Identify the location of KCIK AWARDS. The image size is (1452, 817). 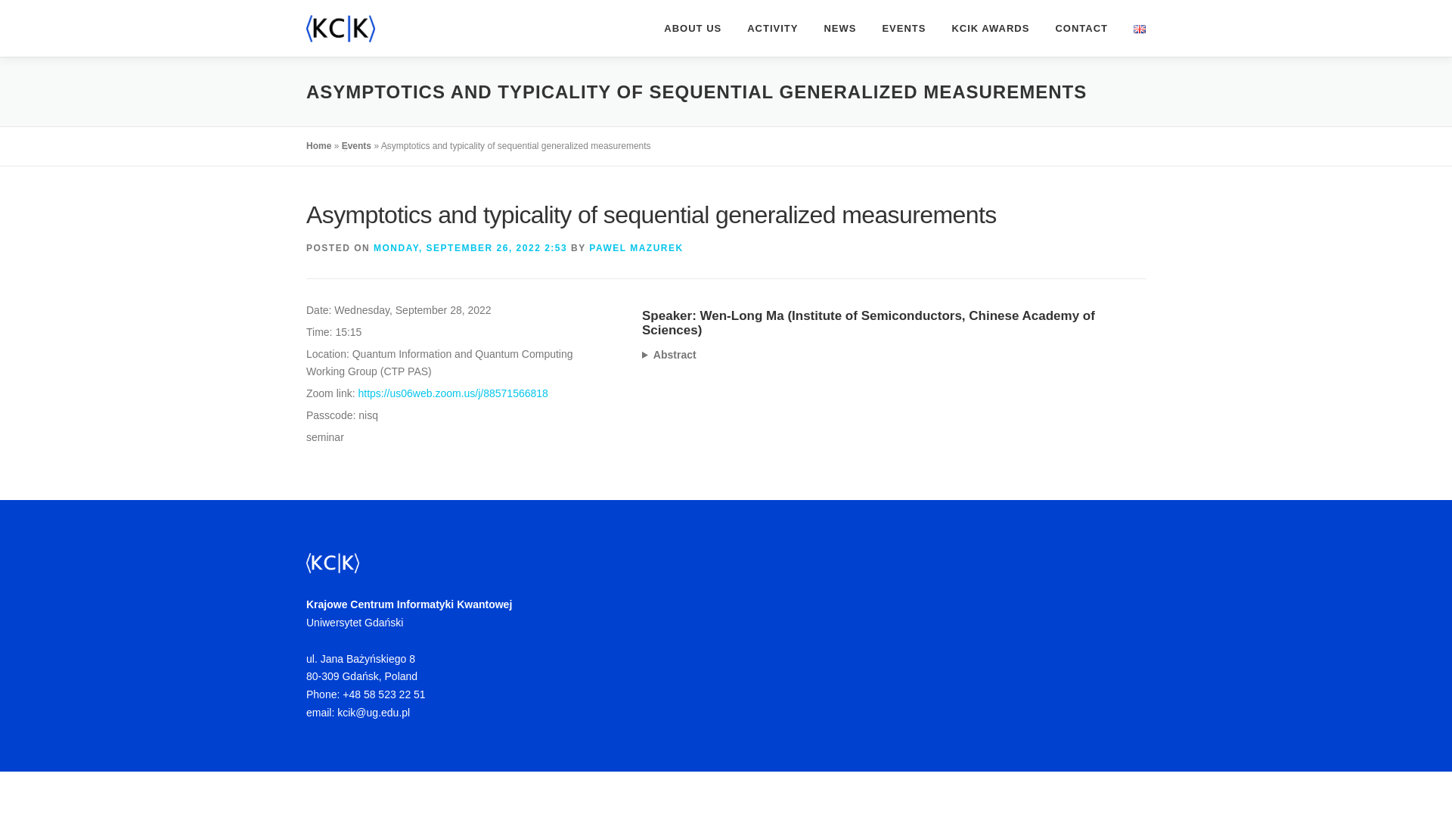
(990, 28).